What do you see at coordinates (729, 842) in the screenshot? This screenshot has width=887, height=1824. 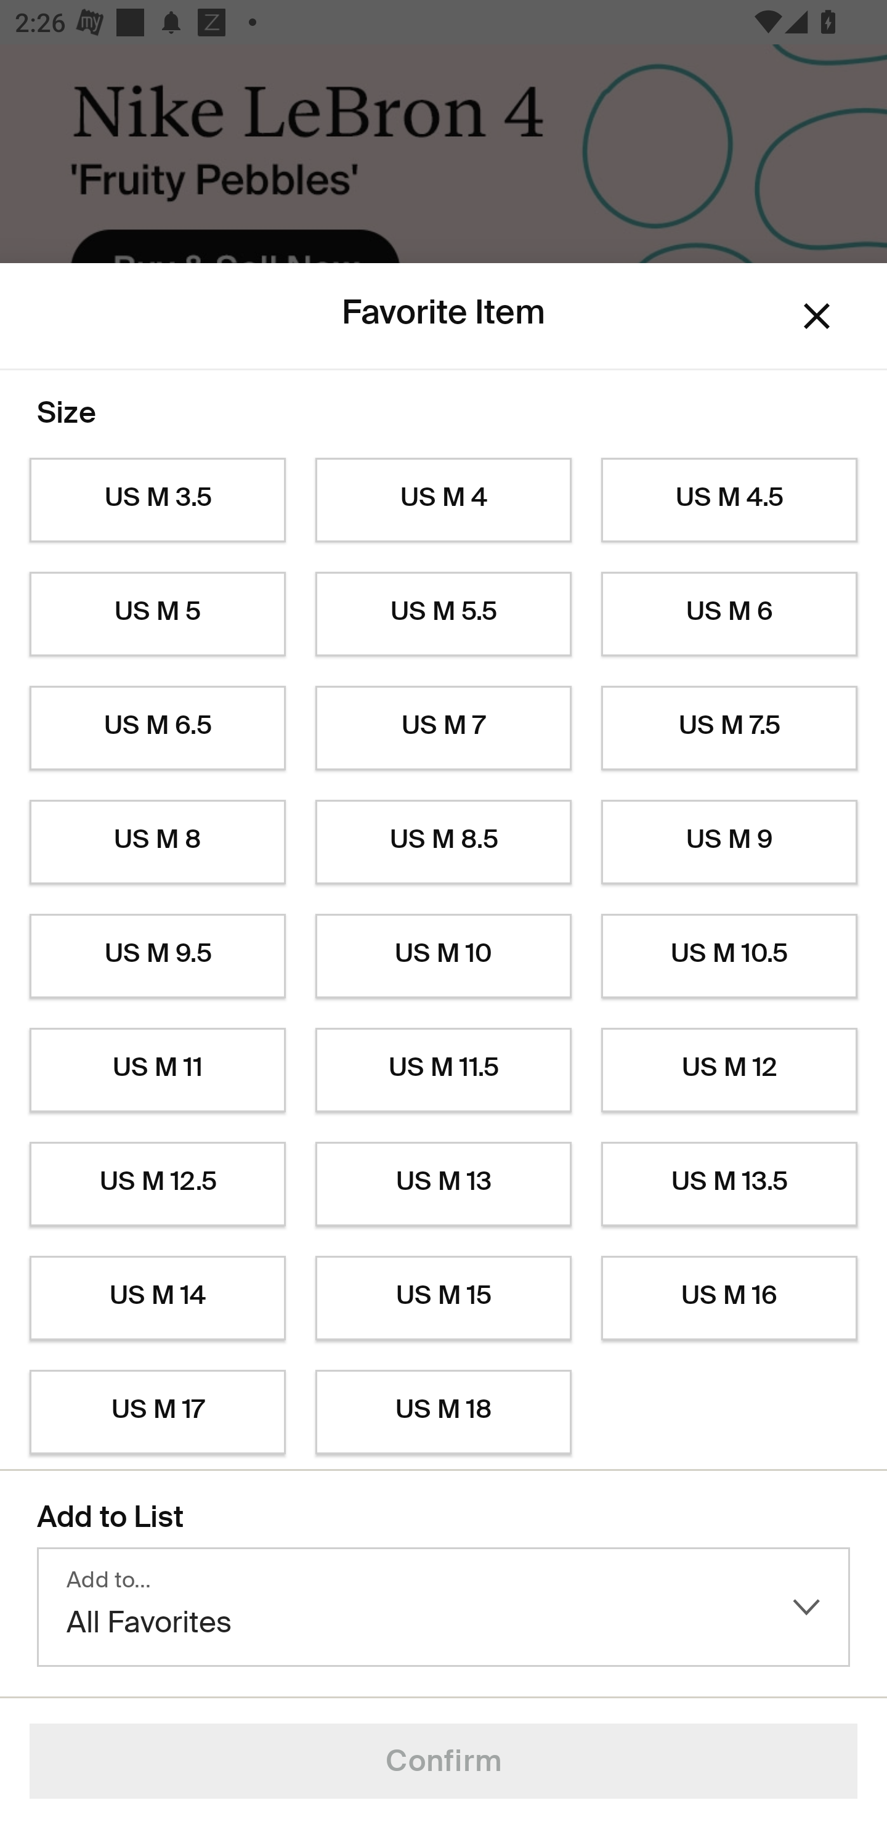 I see `US M 9` at bounding box center [729, 842].